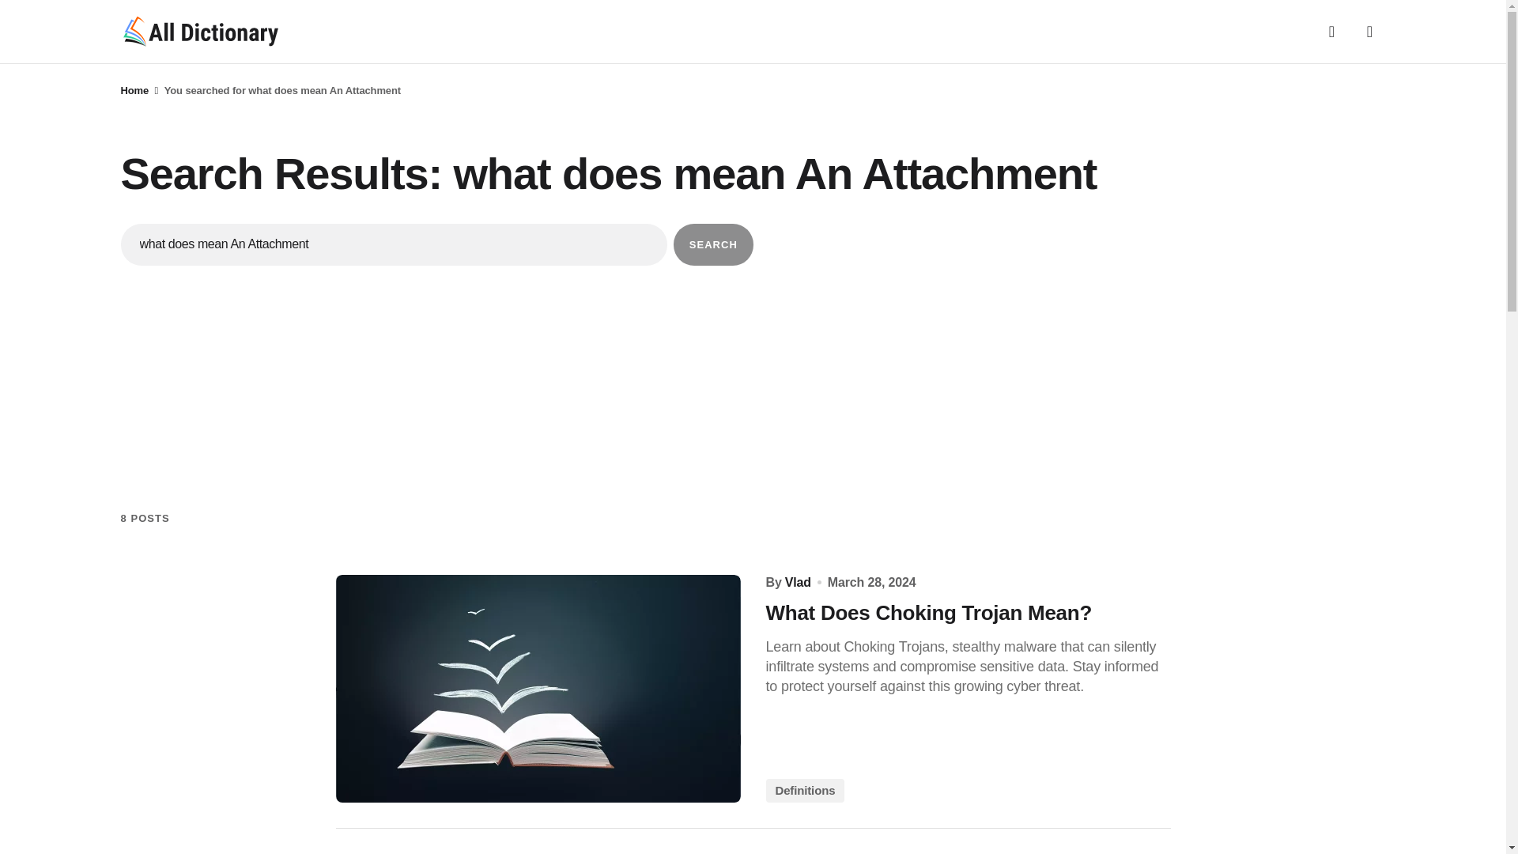 The height and width of the screenshot is (854, 1518). Describe the element at coordinates (394, 244) in the screenshot. I see `what does mean An Attachment` at that location.